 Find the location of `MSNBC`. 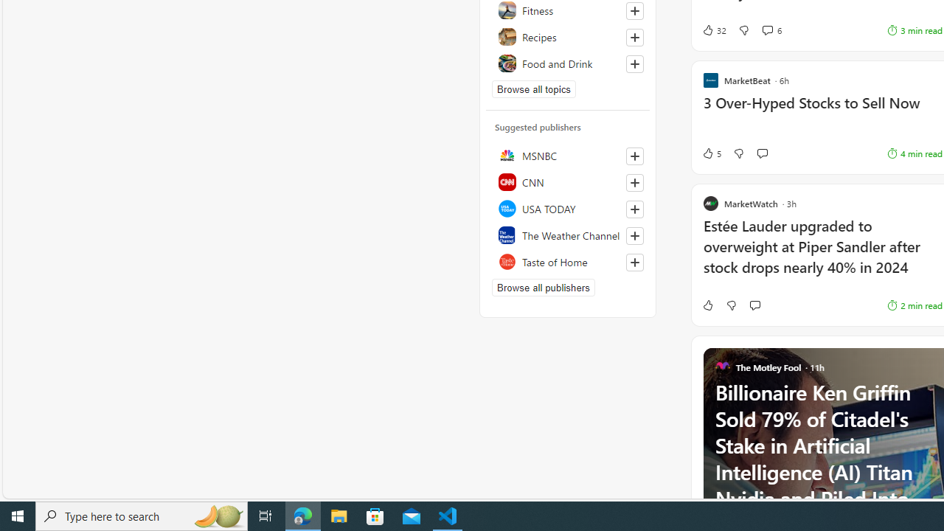

MSNBC is located at coordinates (568, 155).